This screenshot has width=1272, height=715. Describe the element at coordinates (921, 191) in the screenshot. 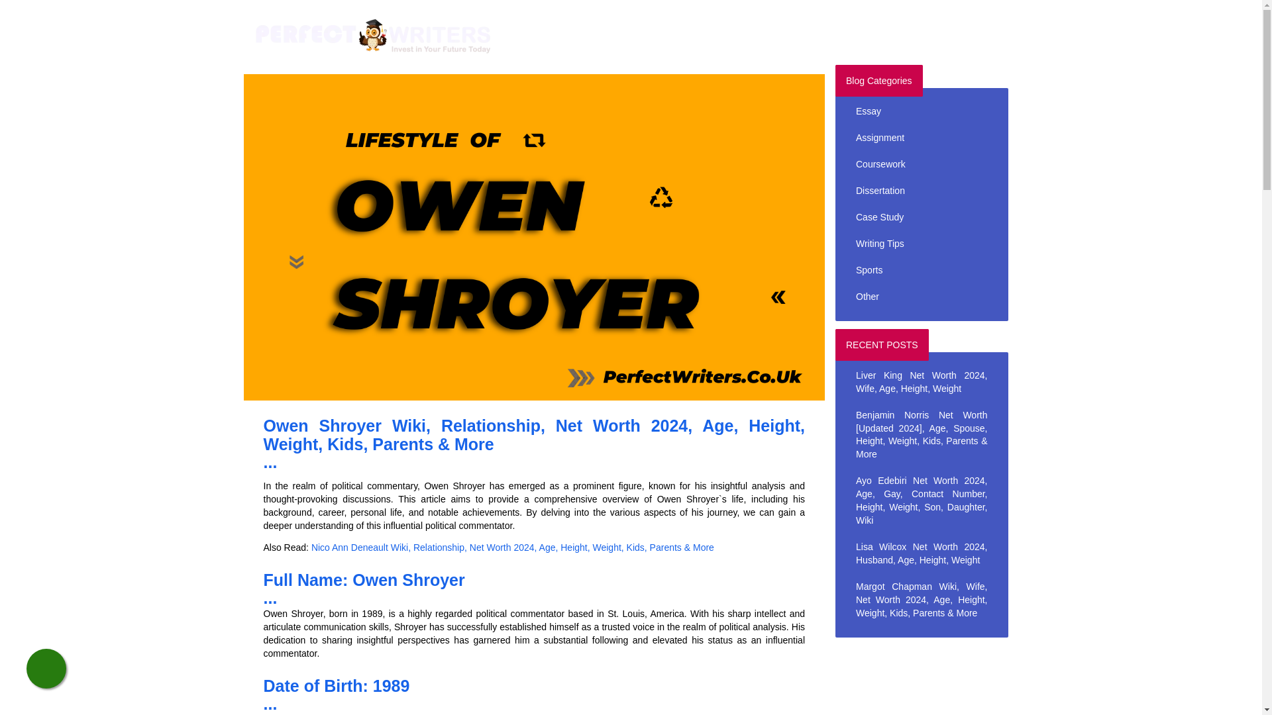

I see `Dissertation` at that location.